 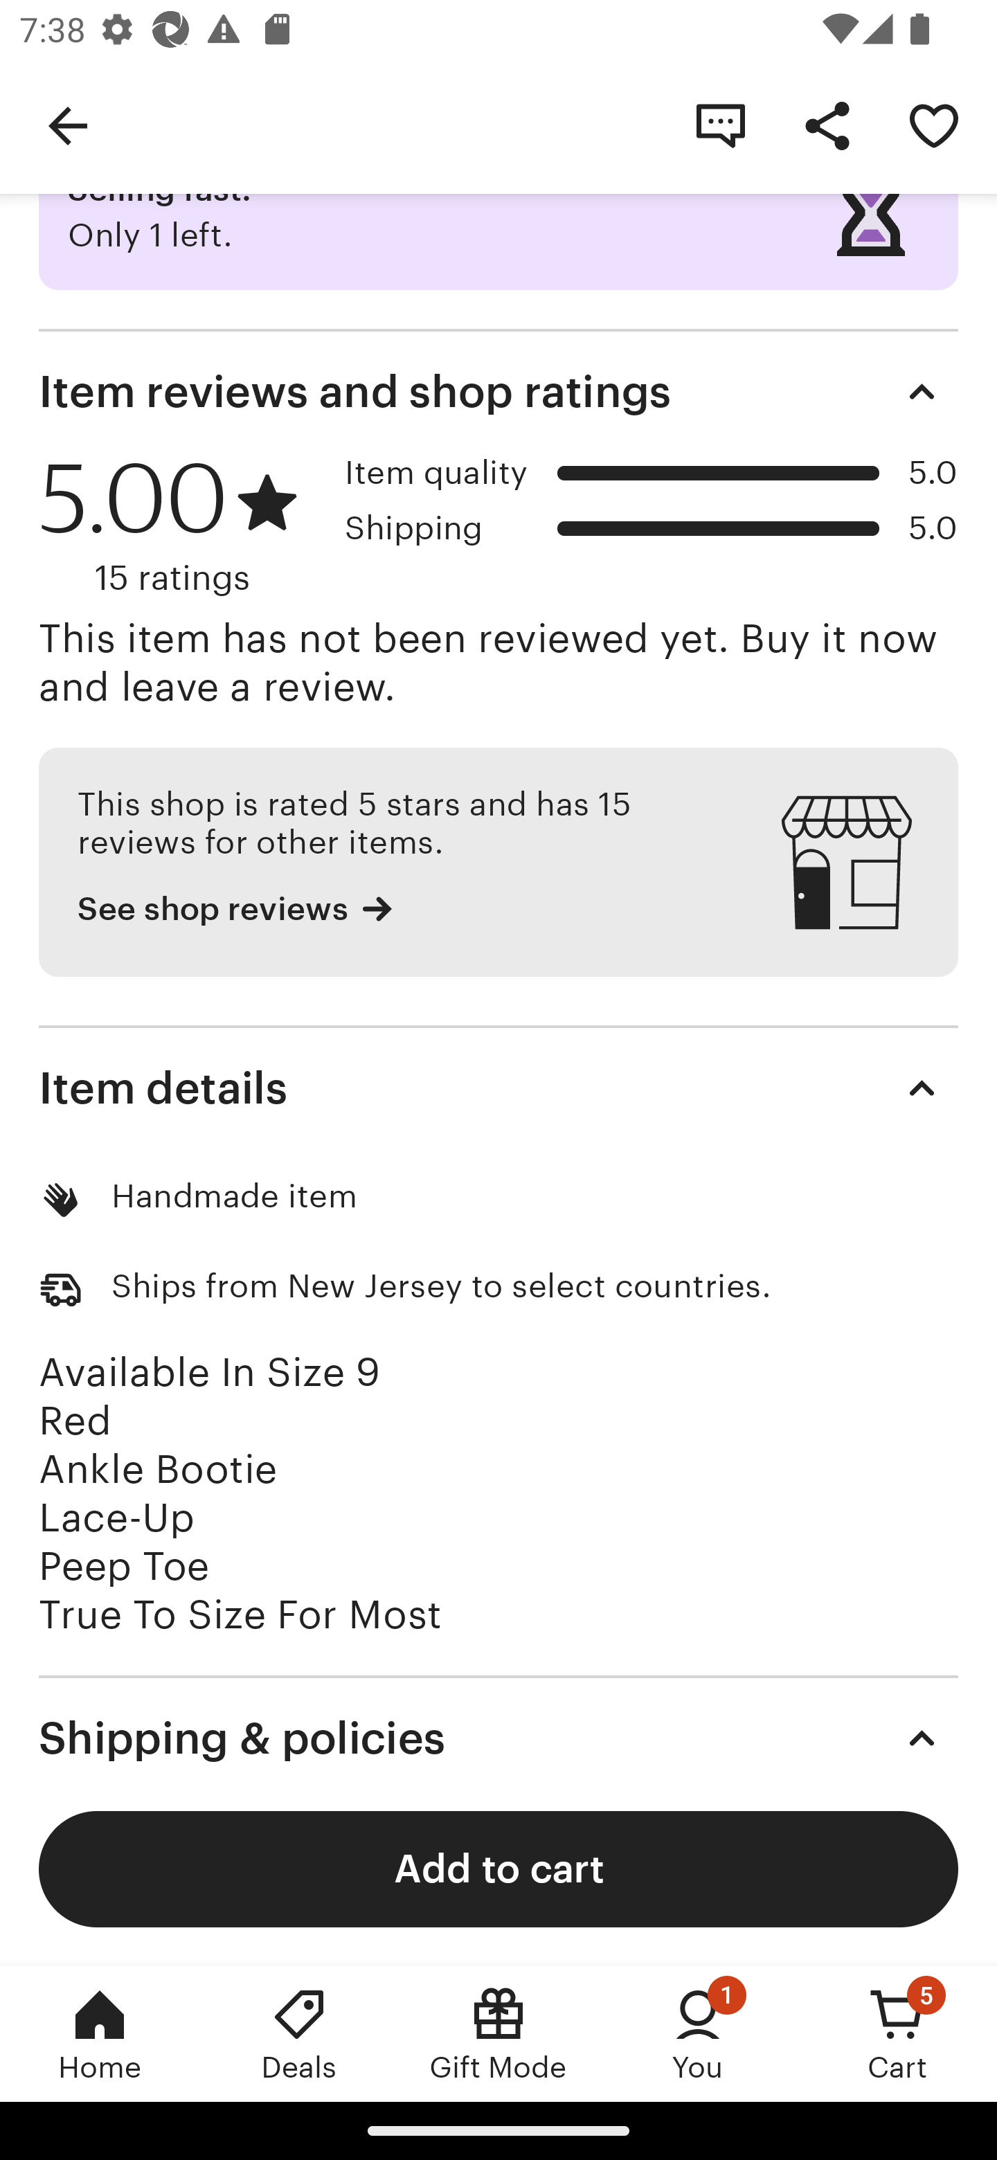 I want to click on Contact shop, so click(x=720, y=125).